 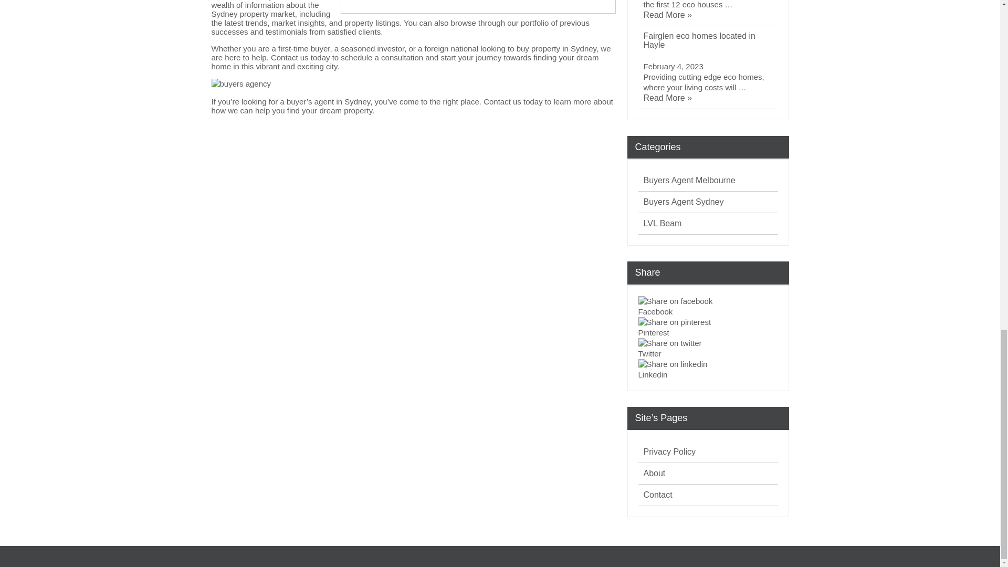 What do you see at coordinates (708, 312) in the screenshot?
I see `Facebook` at bounding box center [708, 312].